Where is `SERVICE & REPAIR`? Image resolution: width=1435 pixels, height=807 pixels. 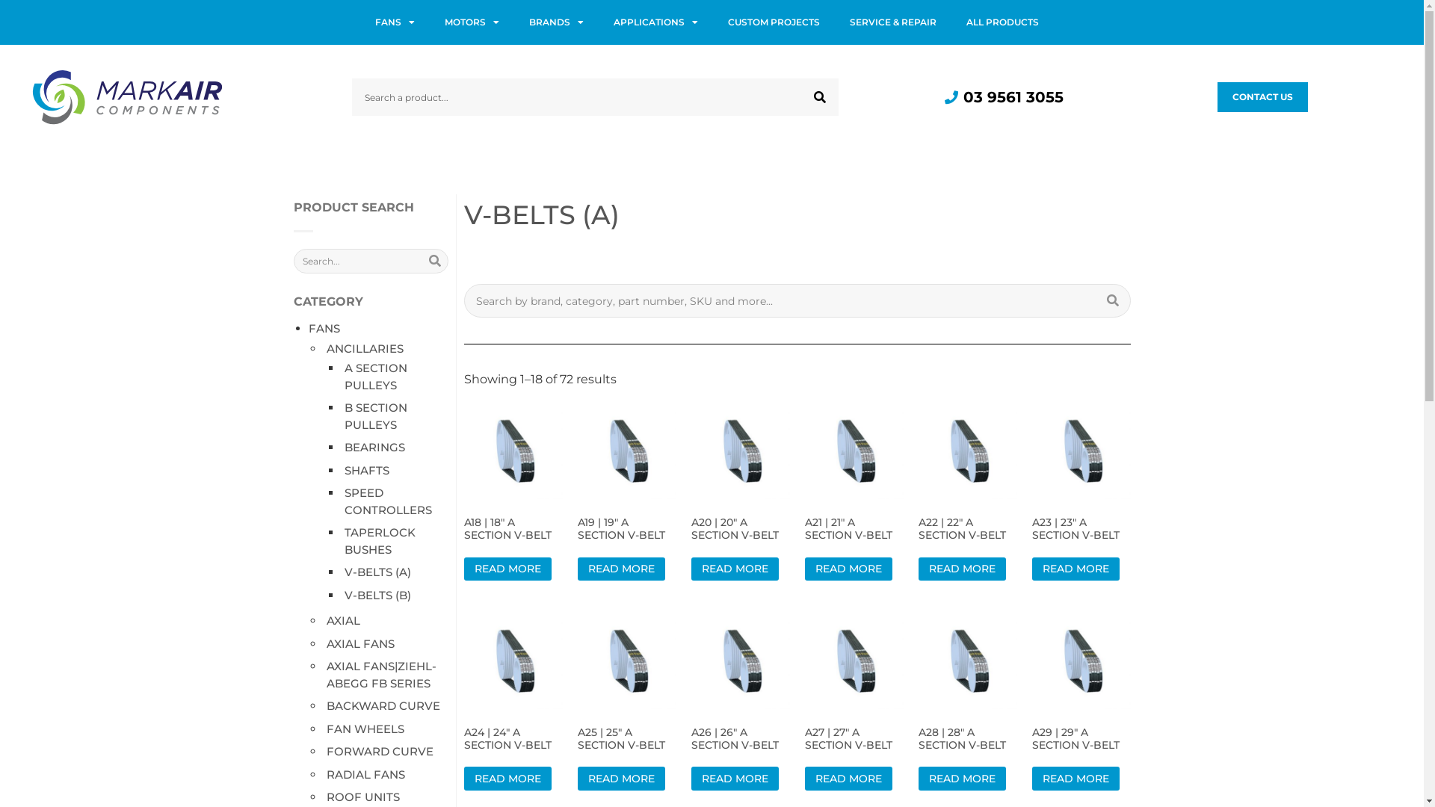
SERVICE & REPAIR is located at coordinates (892, 22).